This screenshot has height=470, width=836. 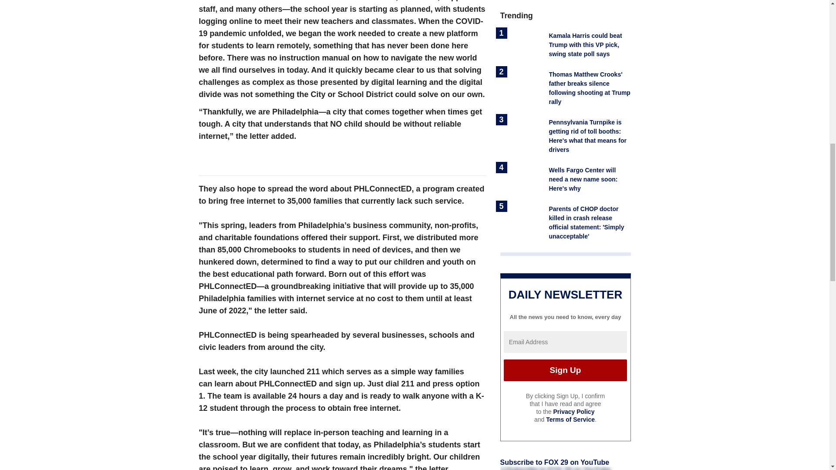 I want to click on Sign Up, so click(x=565, y=370).